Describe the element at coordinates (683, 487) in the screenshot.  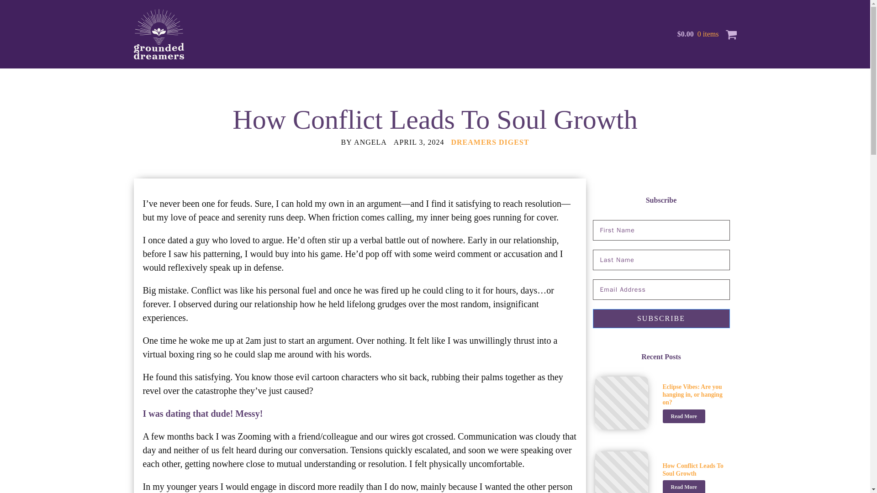
I see `Read More` at that location.